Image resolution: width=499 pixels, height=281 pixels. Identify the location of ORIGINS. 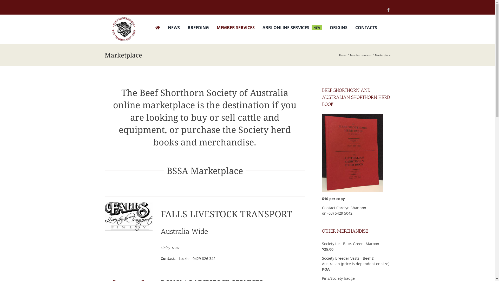
(339, 28).